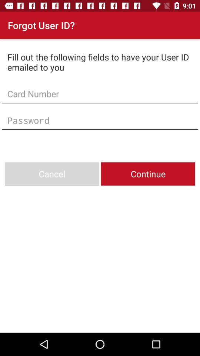 This screenshot has height=356, width=200. Describe the element at coordinates (52, 174) in the screenshot. I see `press the icon next to the continue item` at that location.